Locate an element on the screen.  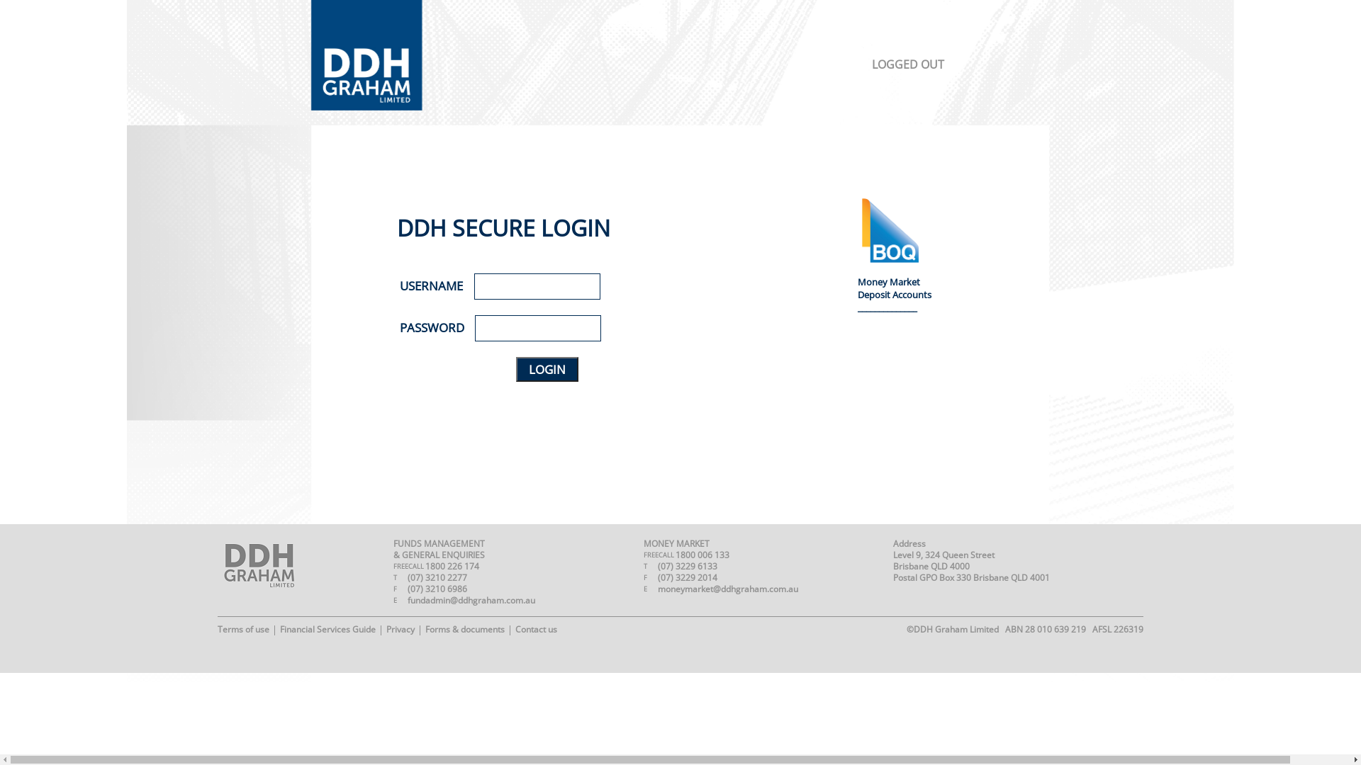
(07) 3210 2277 is located at coordinates (437, 578).